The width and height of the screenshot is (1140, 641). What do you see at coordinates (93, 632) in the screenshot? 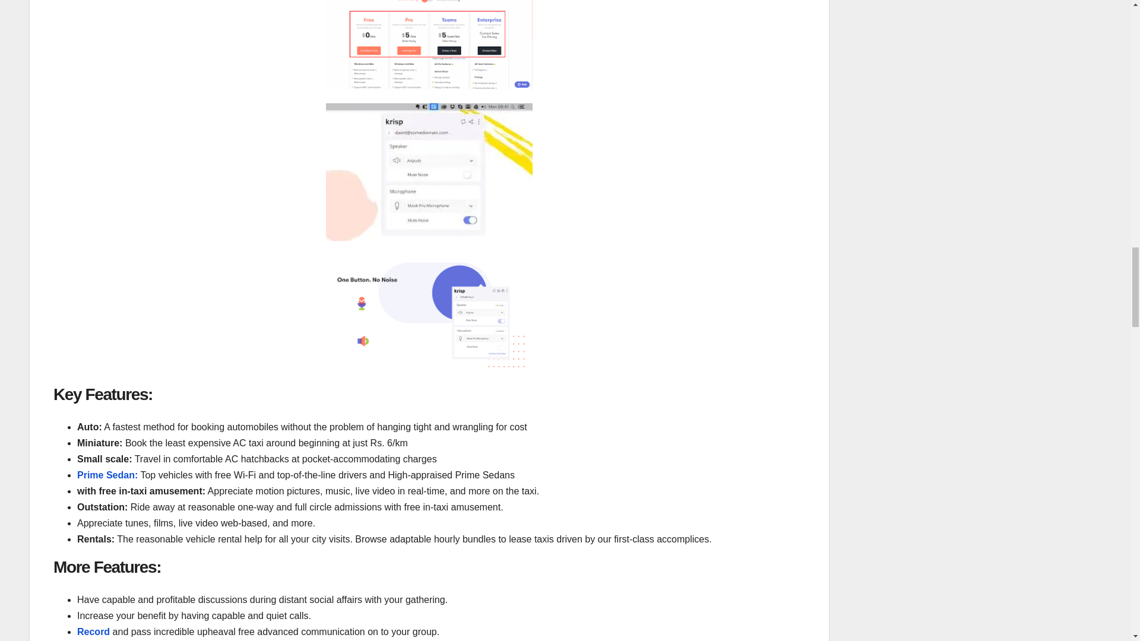
I see `Record` at bounding box center [93, 632].